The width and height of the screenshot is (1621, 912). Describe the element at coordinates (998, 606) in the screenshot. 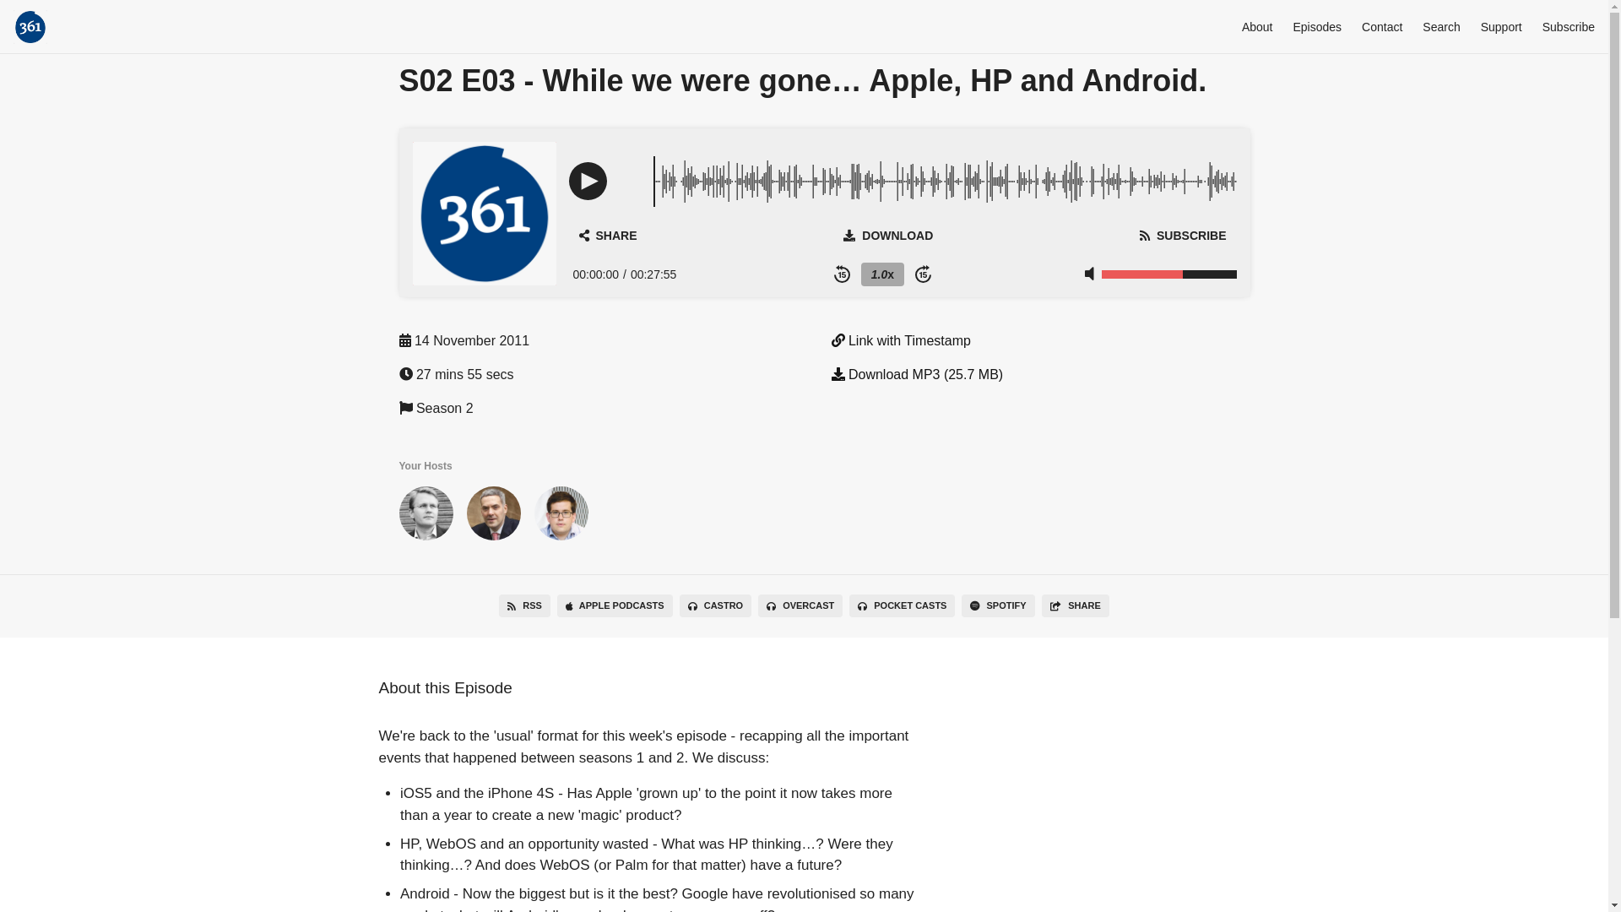

I see `SPOTIFY` at that location.